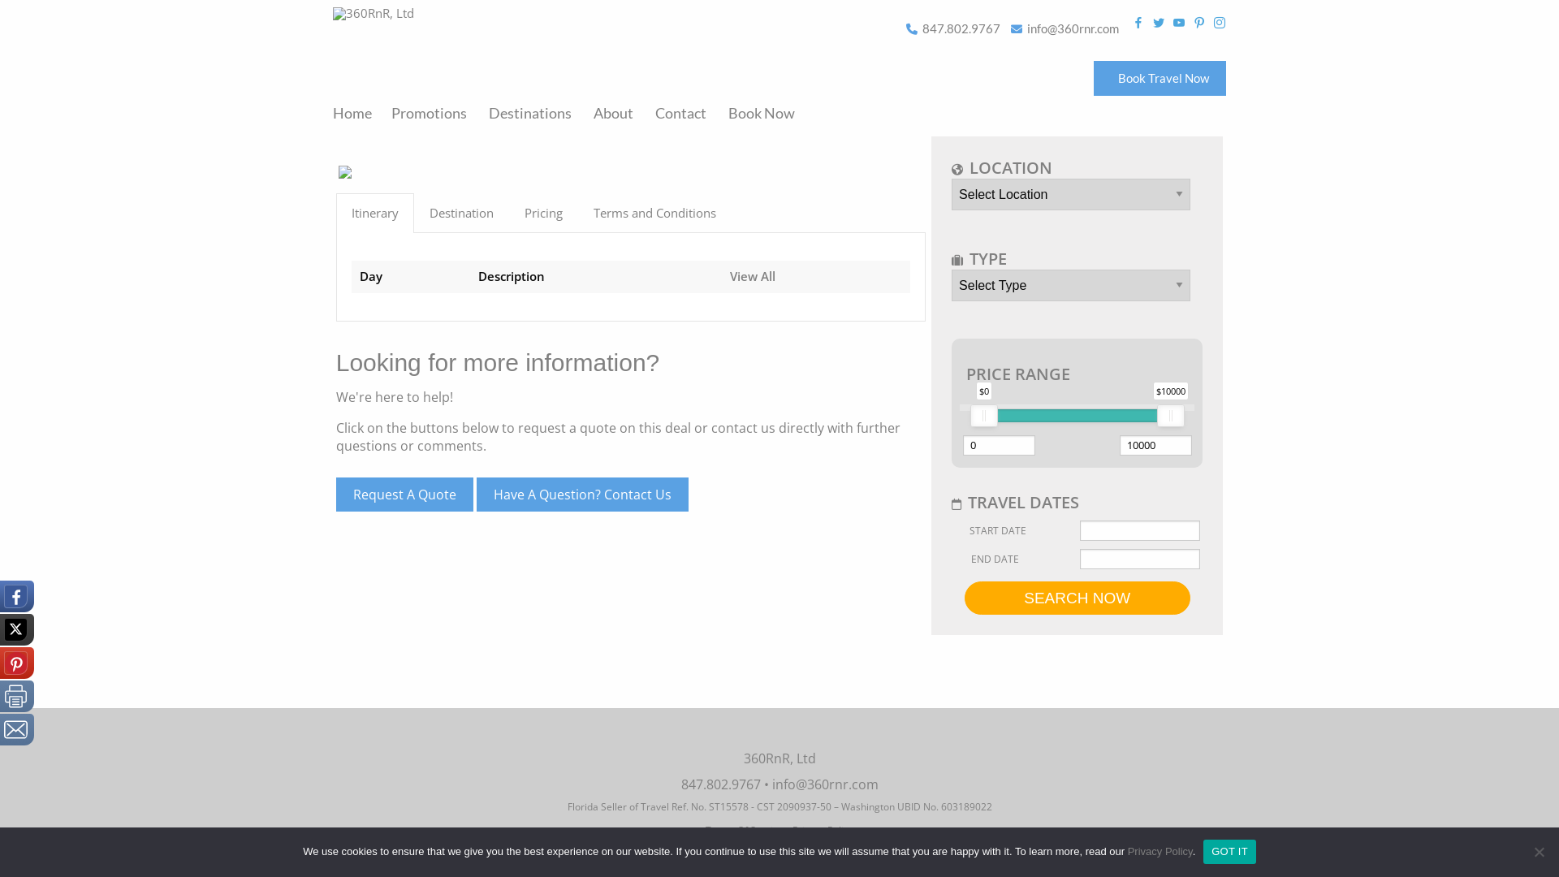  What do you see at coordinates (461, 213) in the screenshot?
I see `Destination` at bounding box center [461, 213].